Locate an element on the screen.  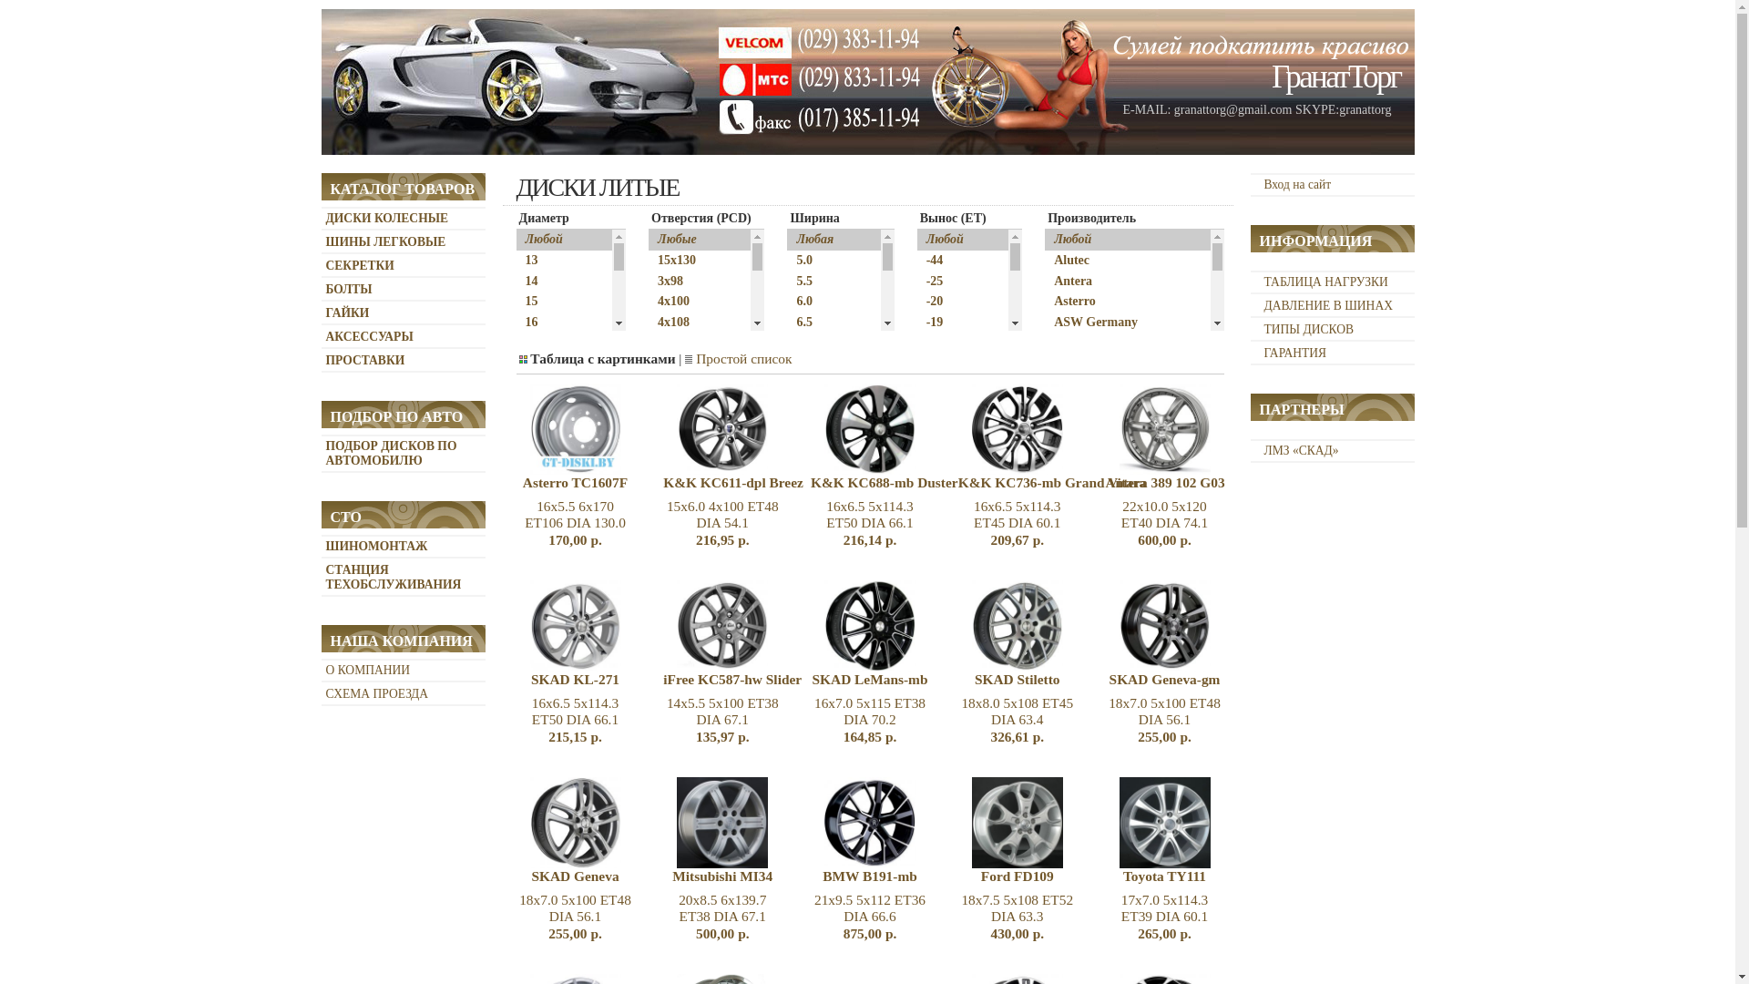
K&K is located at coordinates (1119, 614).